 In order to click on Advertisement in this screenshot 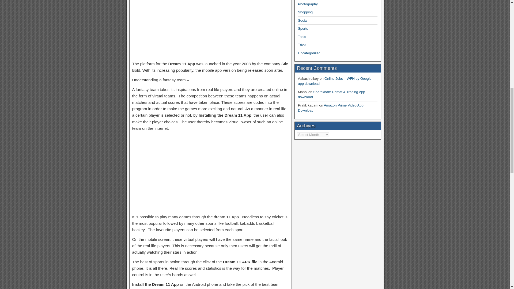, I will do `click(210, 28)`.